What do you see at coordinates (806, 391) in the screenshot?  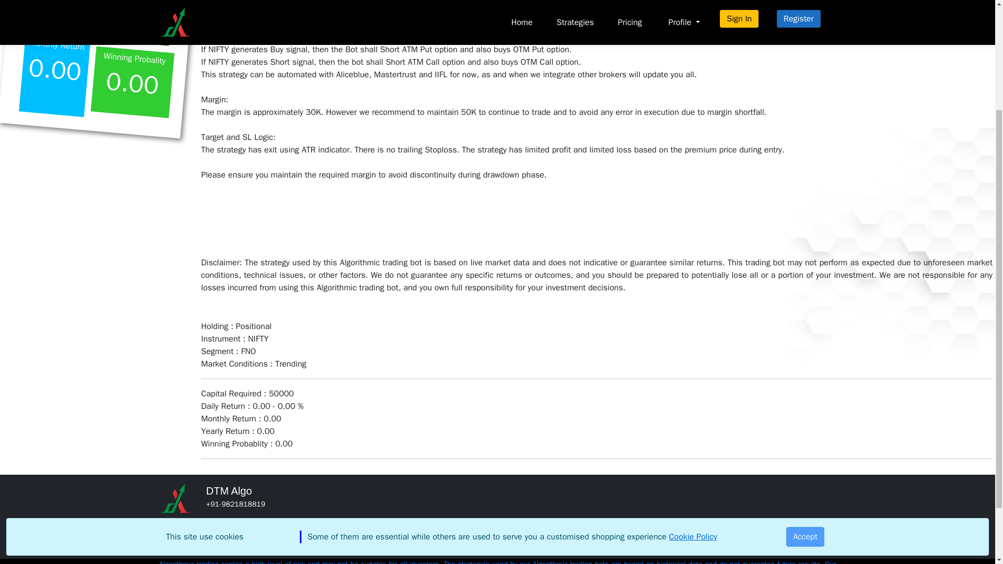 I see `Accept` at bounding box center [806, 391].